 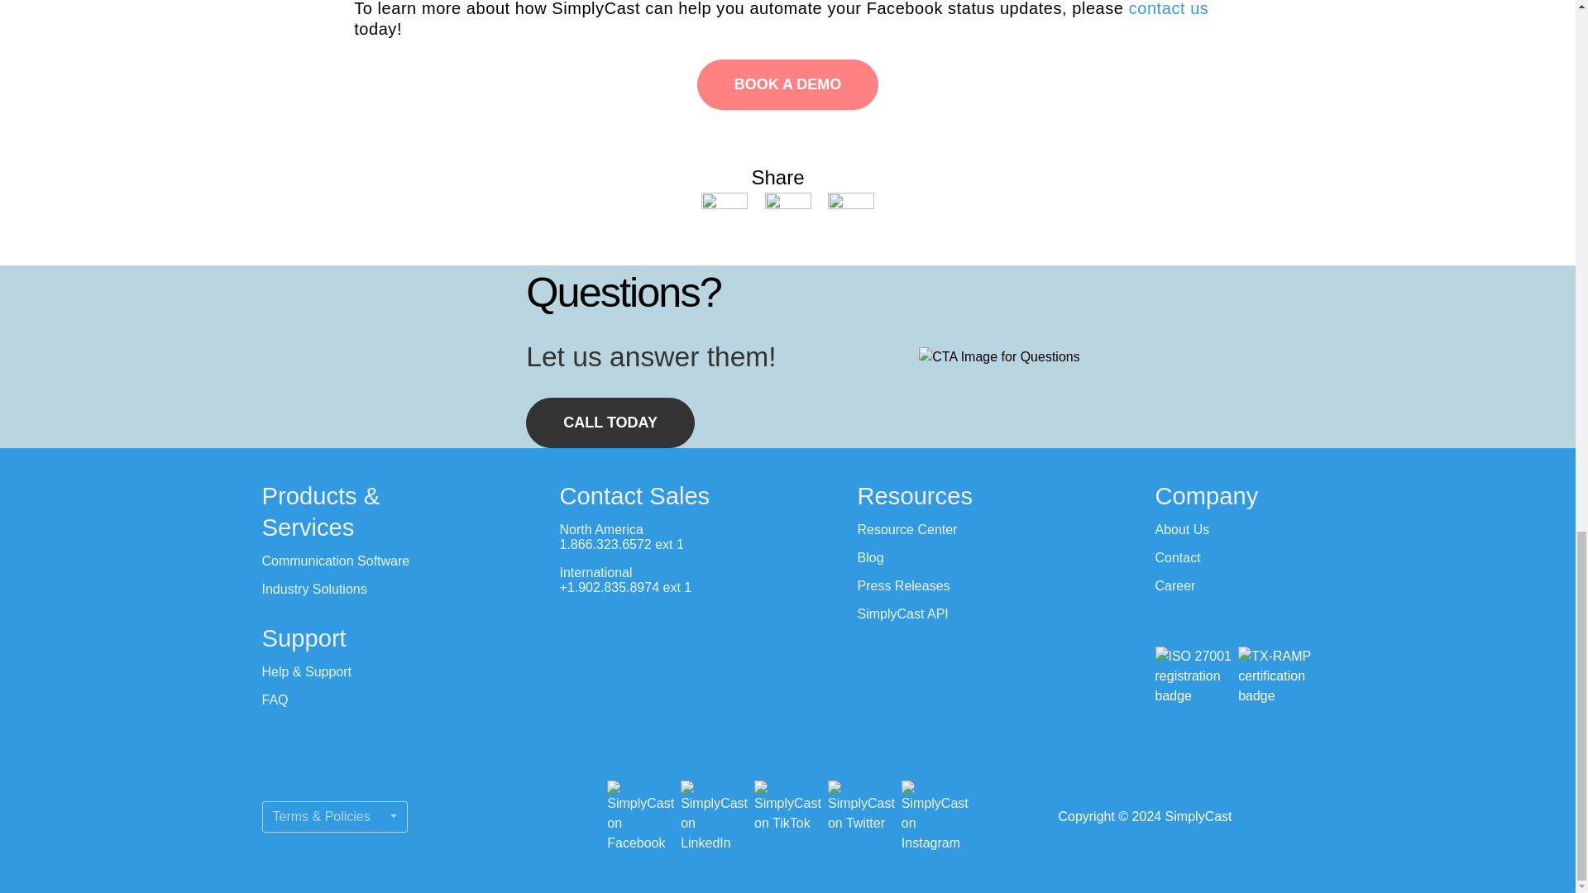 I want to click on LinkedIn, so click(x=788, y=213).